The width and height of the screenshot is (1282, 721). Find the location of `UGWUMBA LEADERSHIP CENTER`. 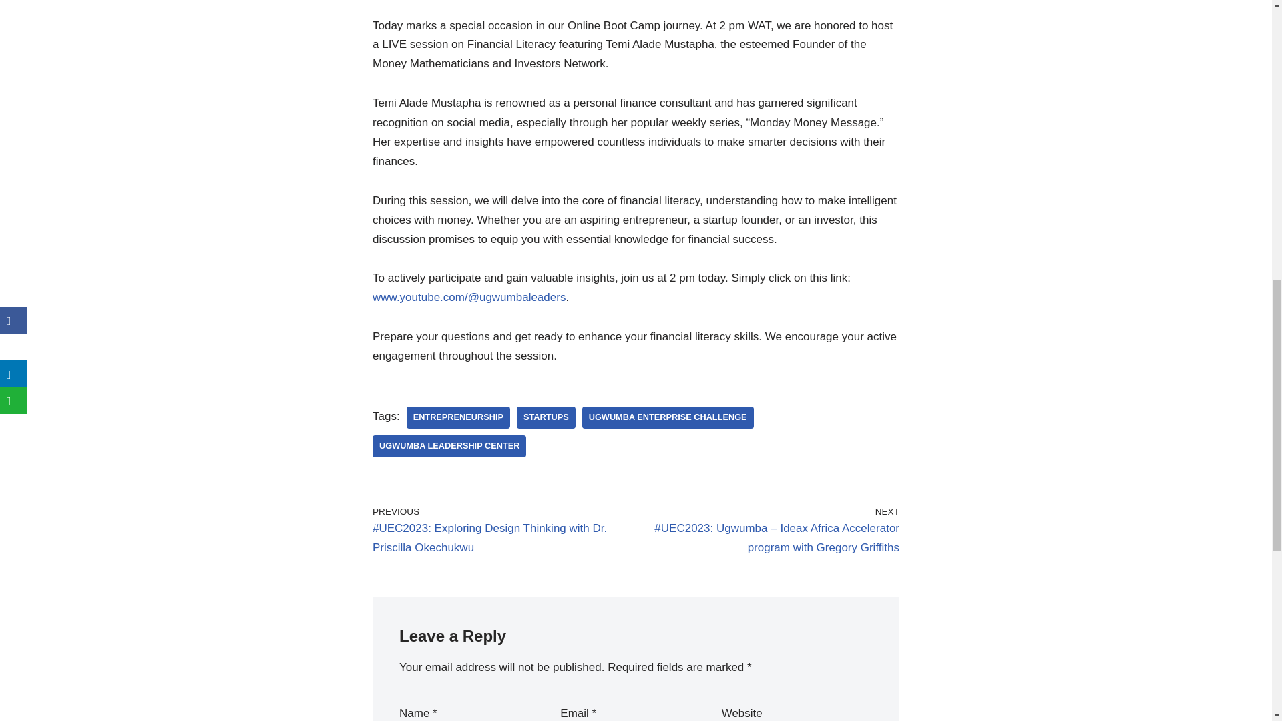

UGWUMBA LEADERSHIP CENTER is located at coordinates (449, 446).